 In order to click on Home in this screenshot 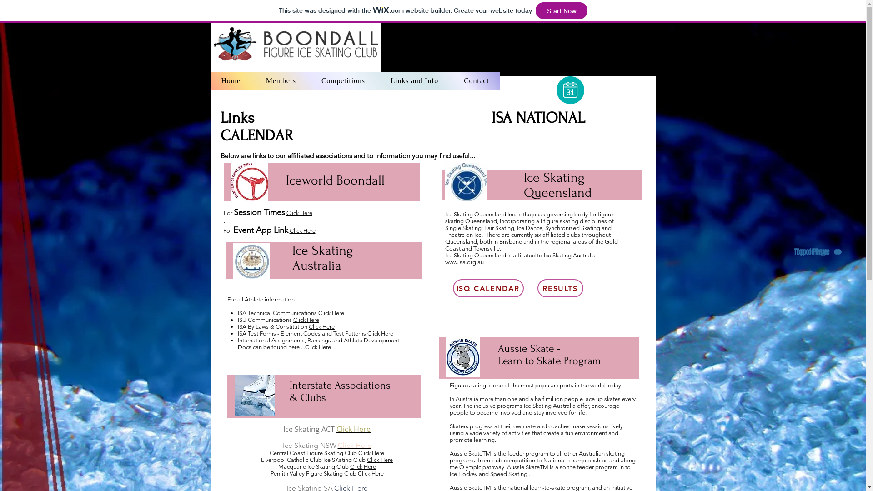, I will do `click(529, 13)`.